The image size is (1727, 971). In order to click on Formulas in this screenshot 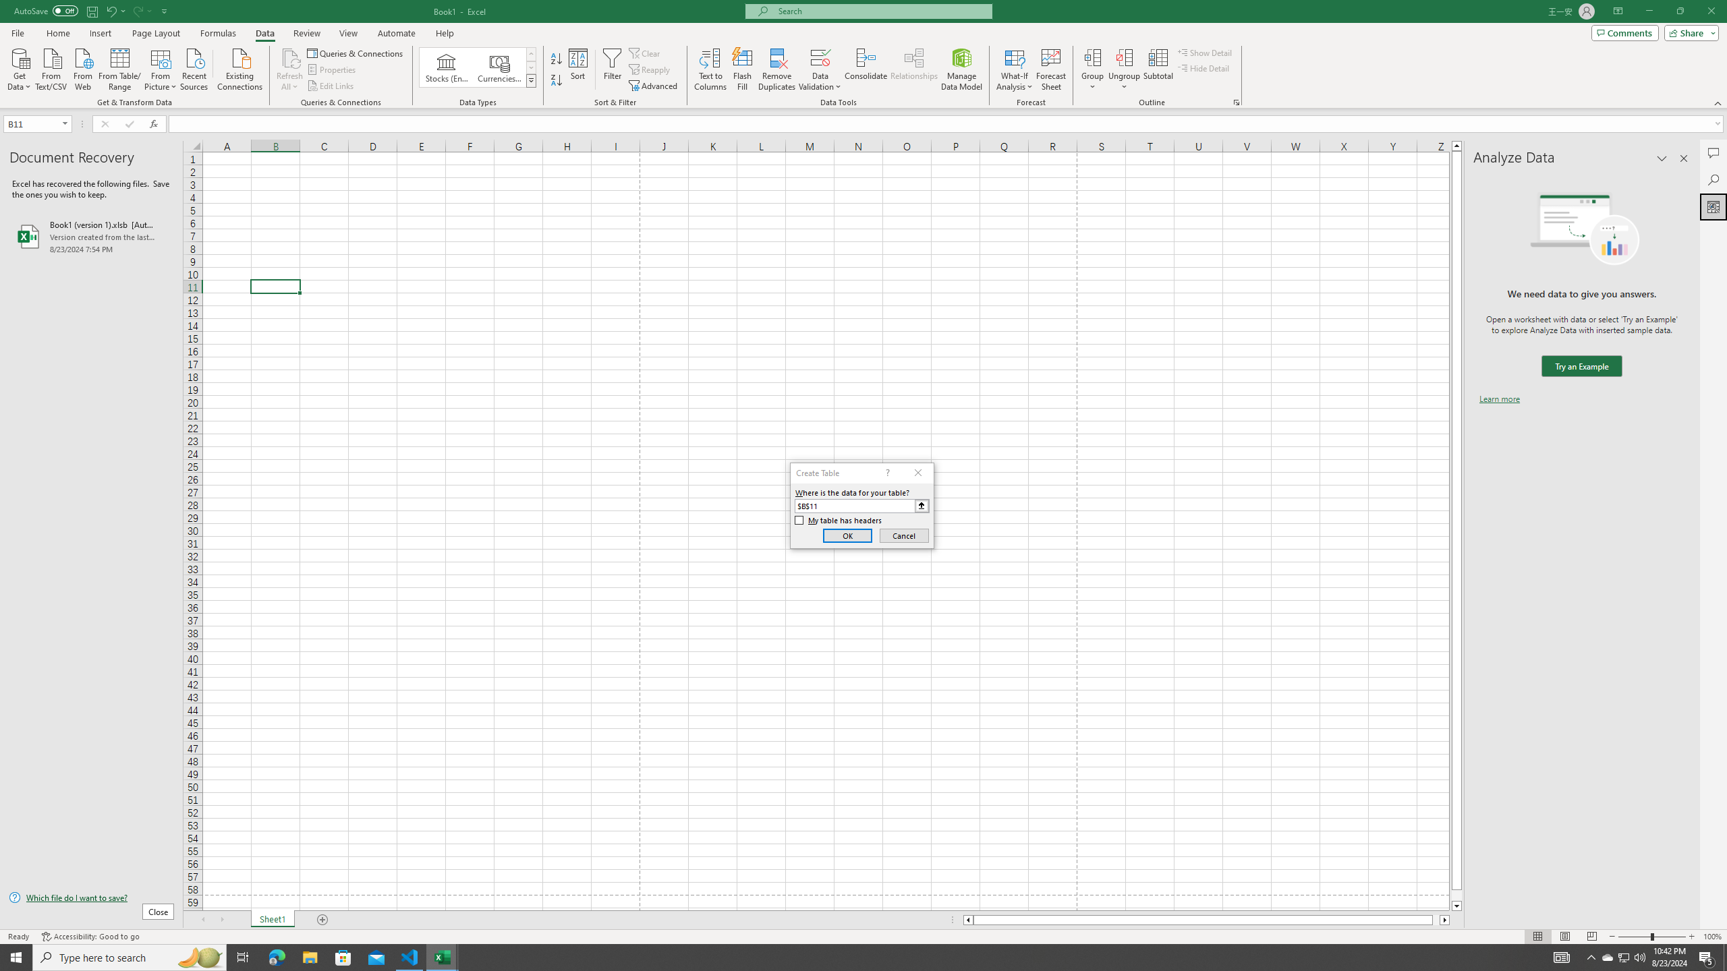, I will do `click(219, 33)`.